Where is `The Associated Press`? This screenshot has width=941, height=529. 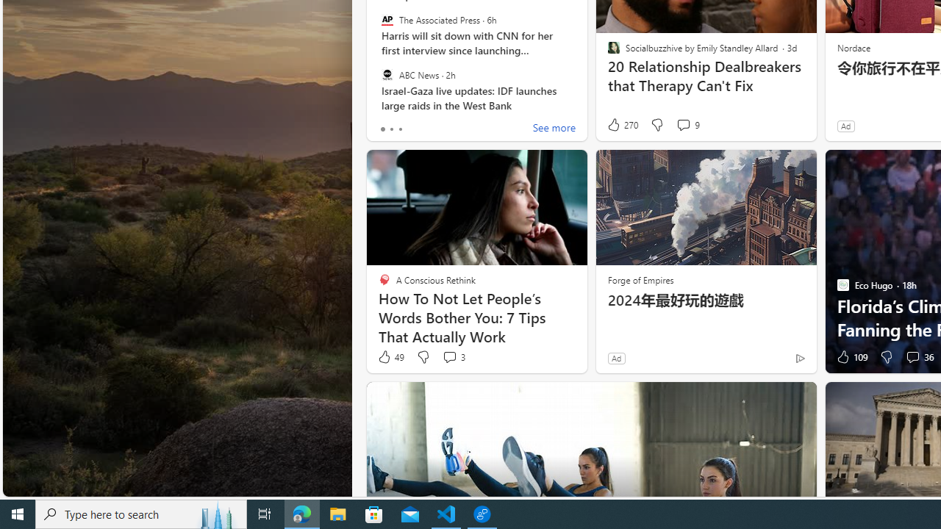 The Associated Press is located at coordinates (387, 20).